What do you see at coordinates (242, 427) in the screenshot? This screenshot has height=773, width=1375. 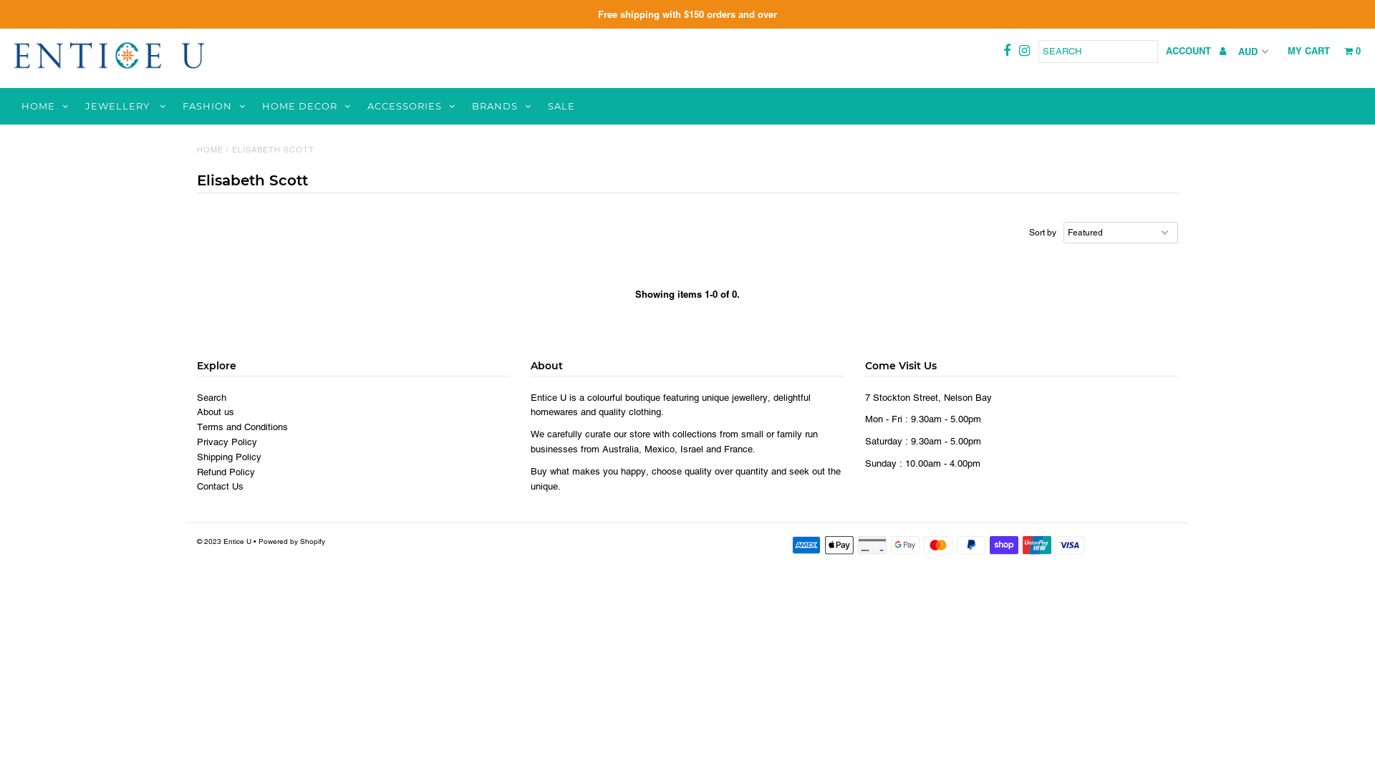 I see `Terms and Conditions` at bounding box center [242, 427].